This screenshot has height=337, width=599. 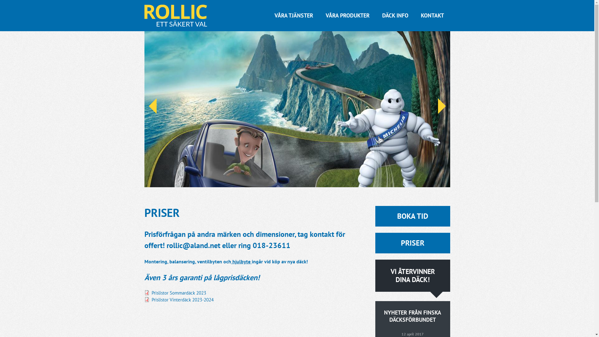 I want to click on application/pdf, so click(x=147, y=299).